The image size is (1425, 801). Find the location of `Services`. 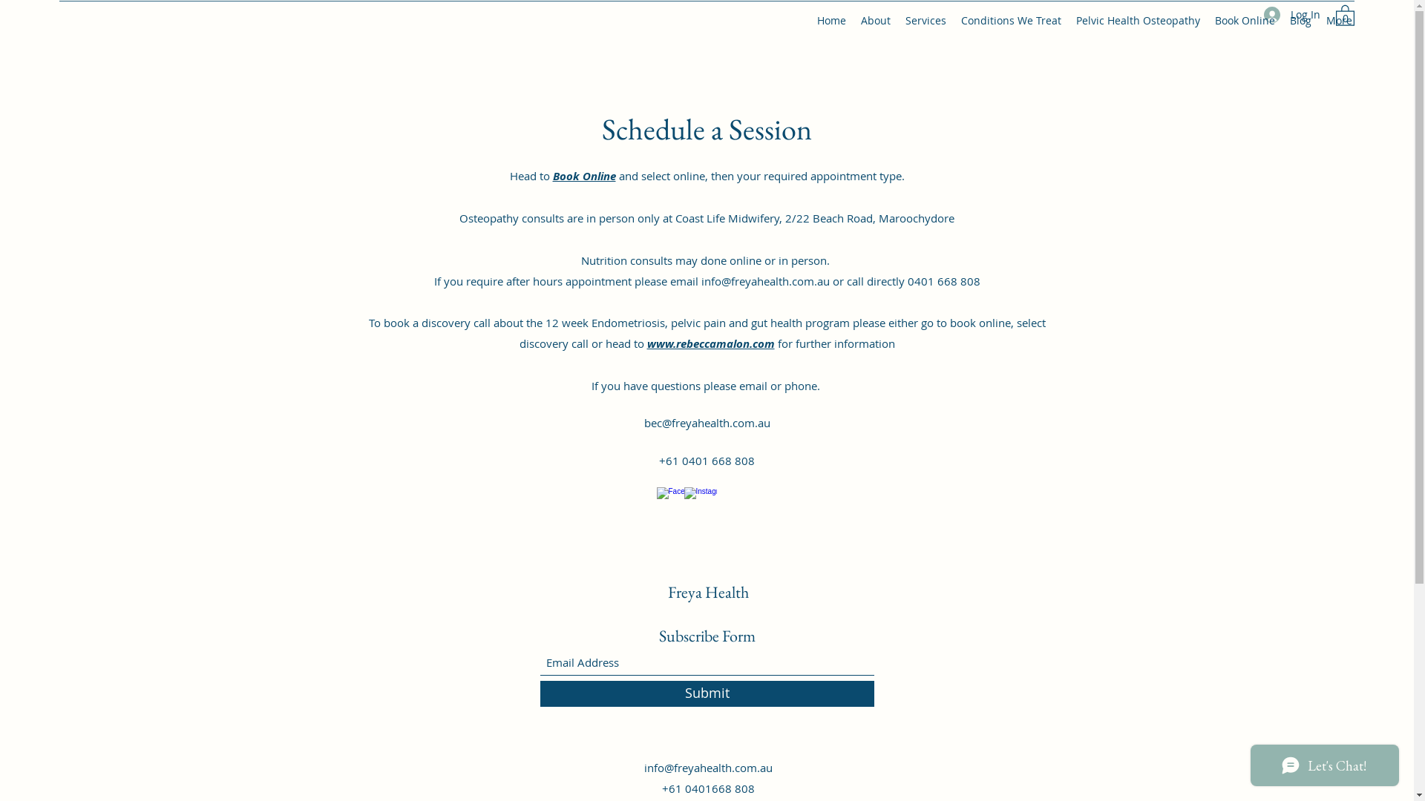

Services is located at coordinates (926, 21).